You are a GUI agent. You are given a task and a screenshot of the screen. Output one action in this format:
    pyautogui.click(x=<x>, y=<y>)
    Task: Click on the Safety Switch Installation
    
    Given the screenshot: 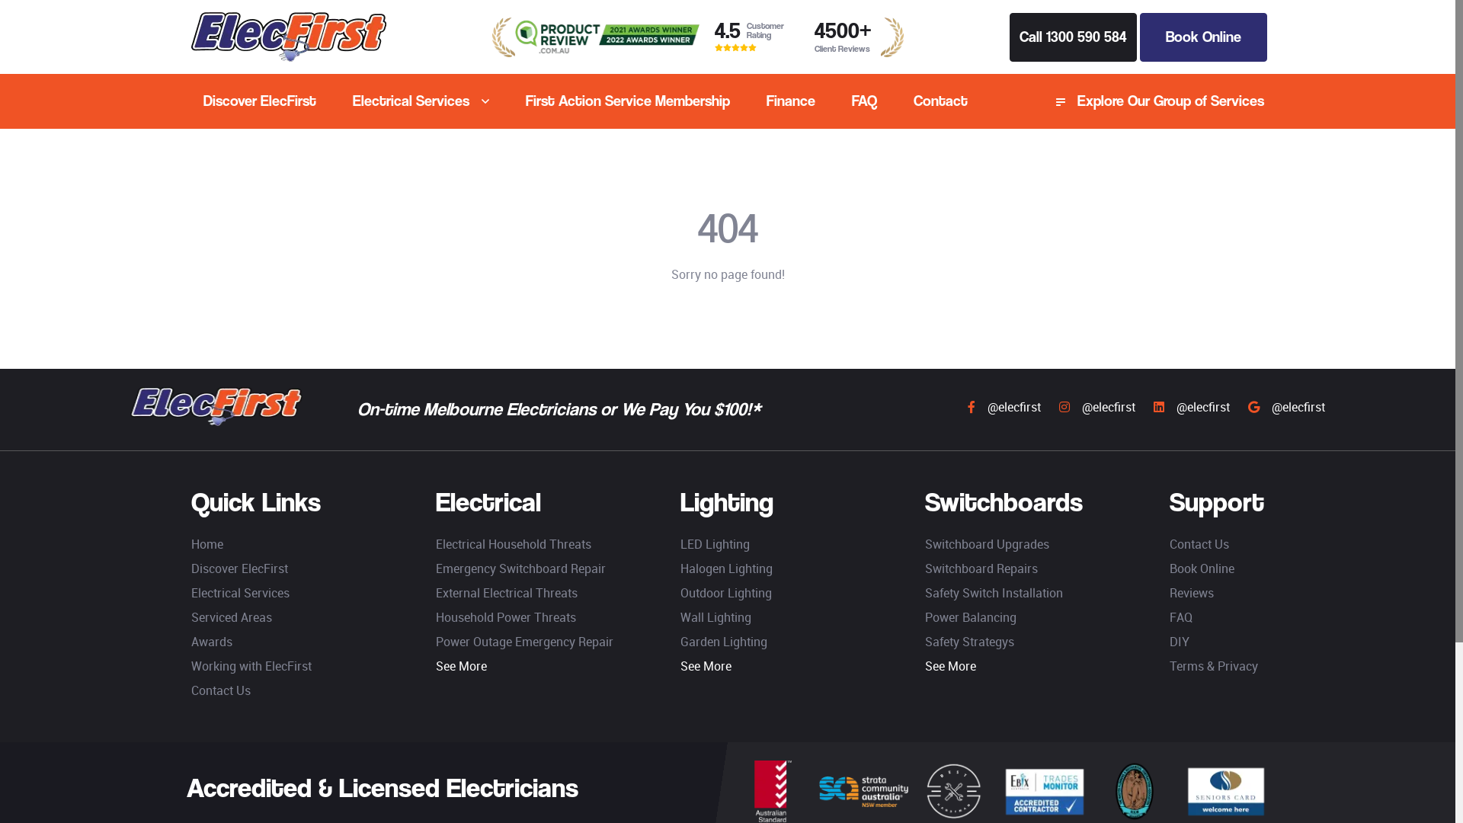 What is the action you would take?
    pyautogui.click(x=994, y=593)
    